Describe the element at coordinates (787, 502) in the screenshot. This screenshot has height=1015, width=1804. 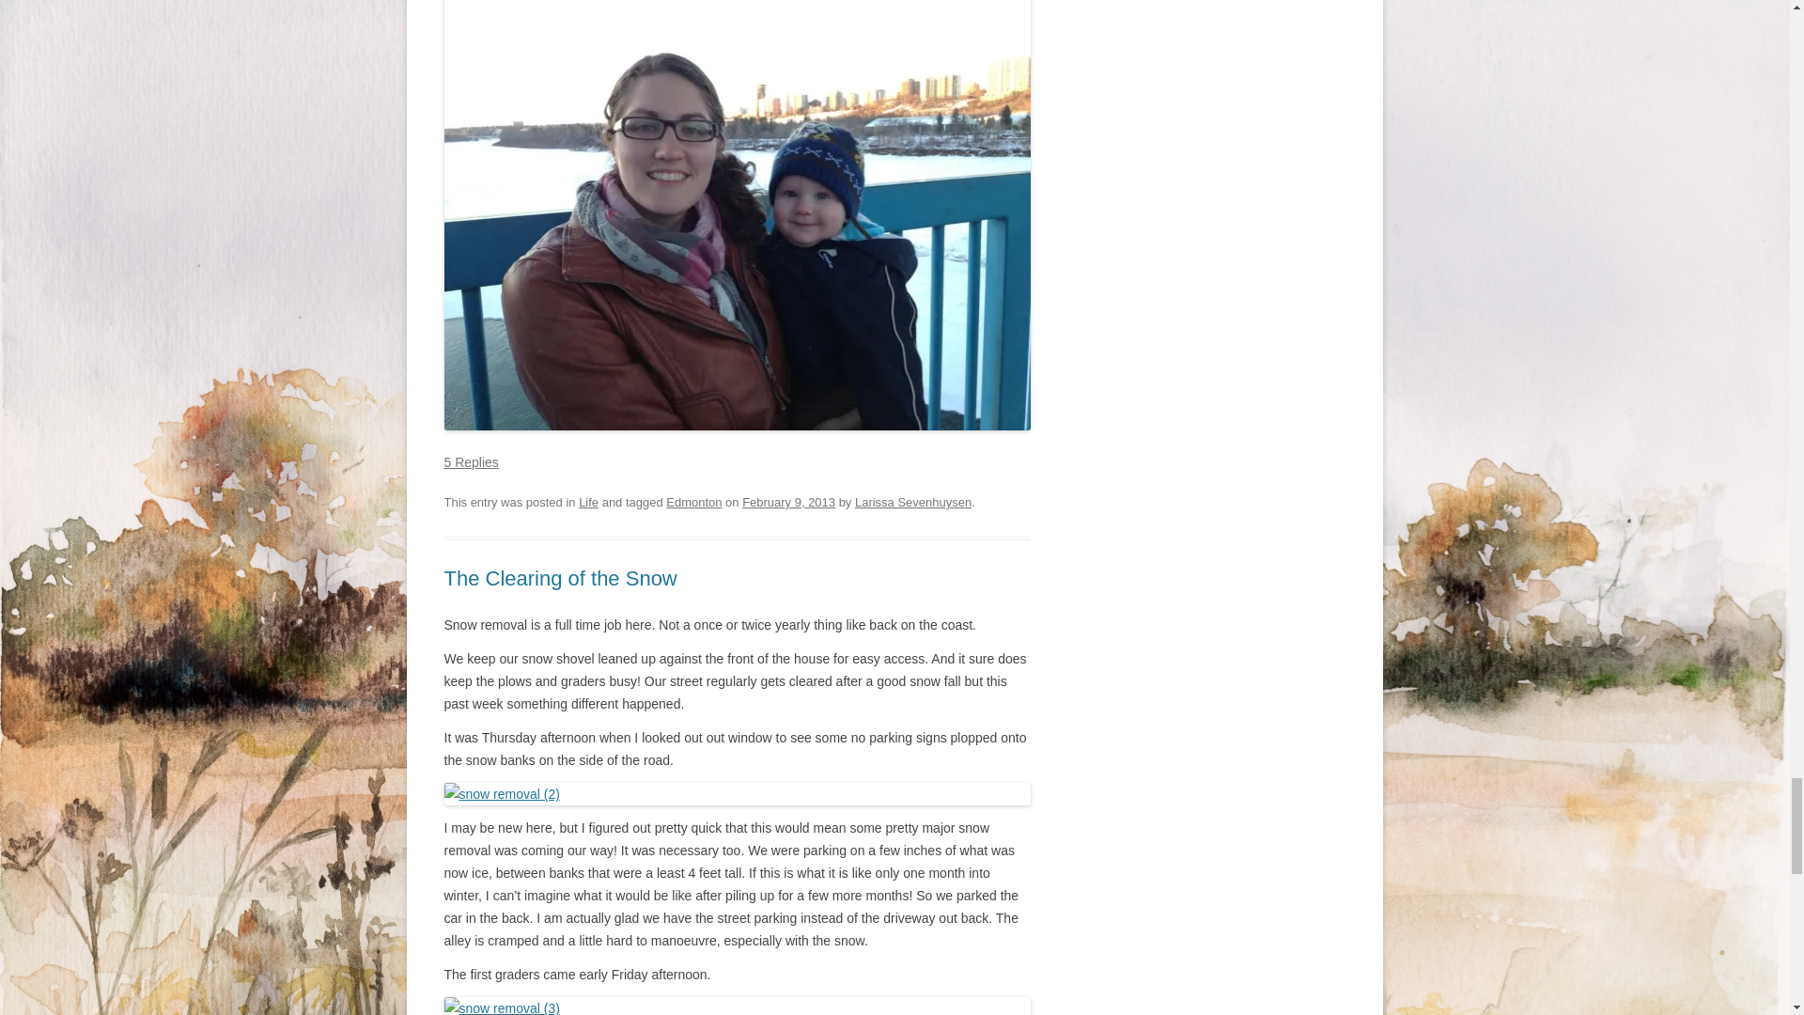
I see `10:35 am` at that location.